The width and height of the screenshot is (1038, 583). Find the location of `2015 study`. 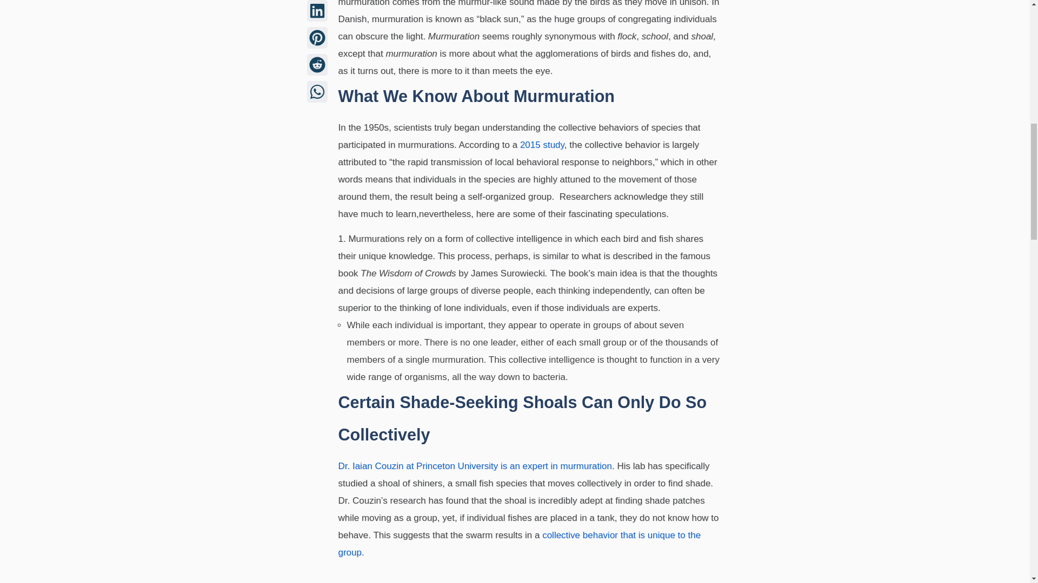

2015 study is located at coordinates (542, 145).